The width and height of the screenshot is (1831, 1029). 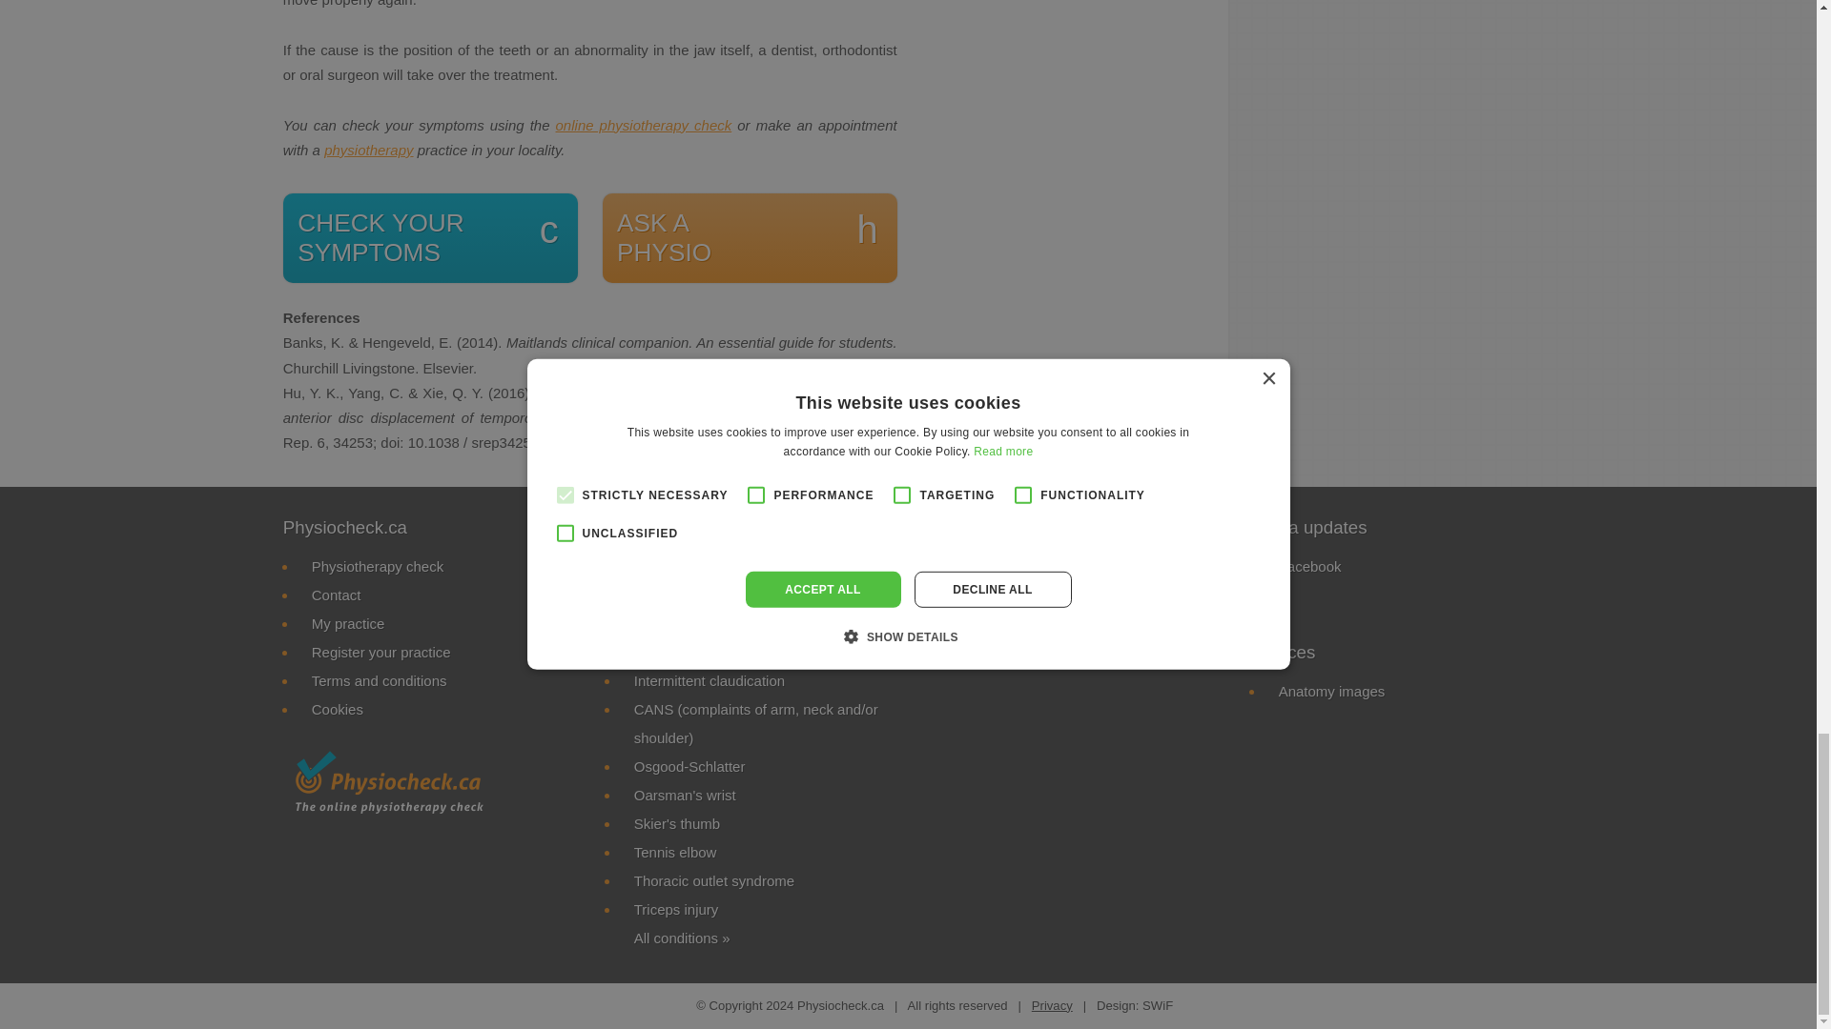 I want to click on Medial knee ligament injury, so click(x=381, y=652).